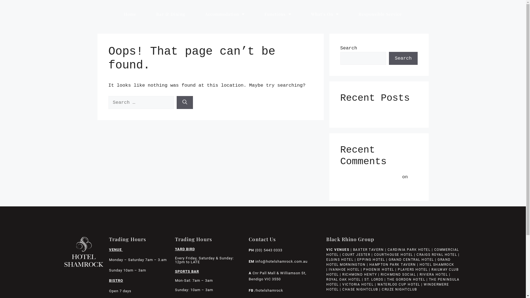 This screenshot has width=530, height=298. What do you see at coordinates (225, 14) in the screenshot?
I see `Accommodation` at bounding box center [225, 14].